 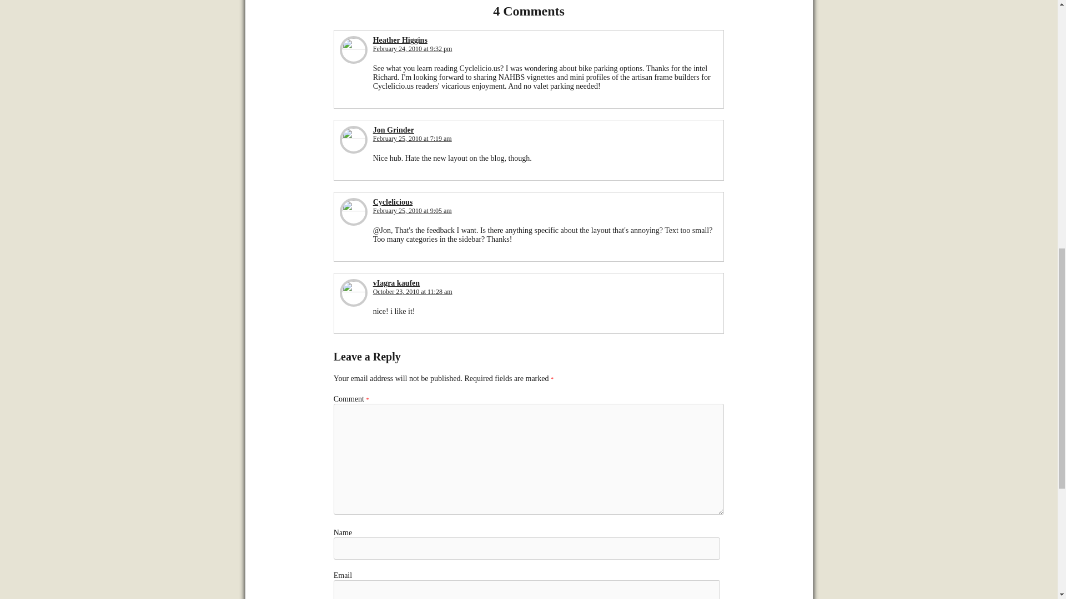 What do you see at coordinates (394, 130) in the screenshot?
I see `Jon Grinder` at bounding box center [394, 130].